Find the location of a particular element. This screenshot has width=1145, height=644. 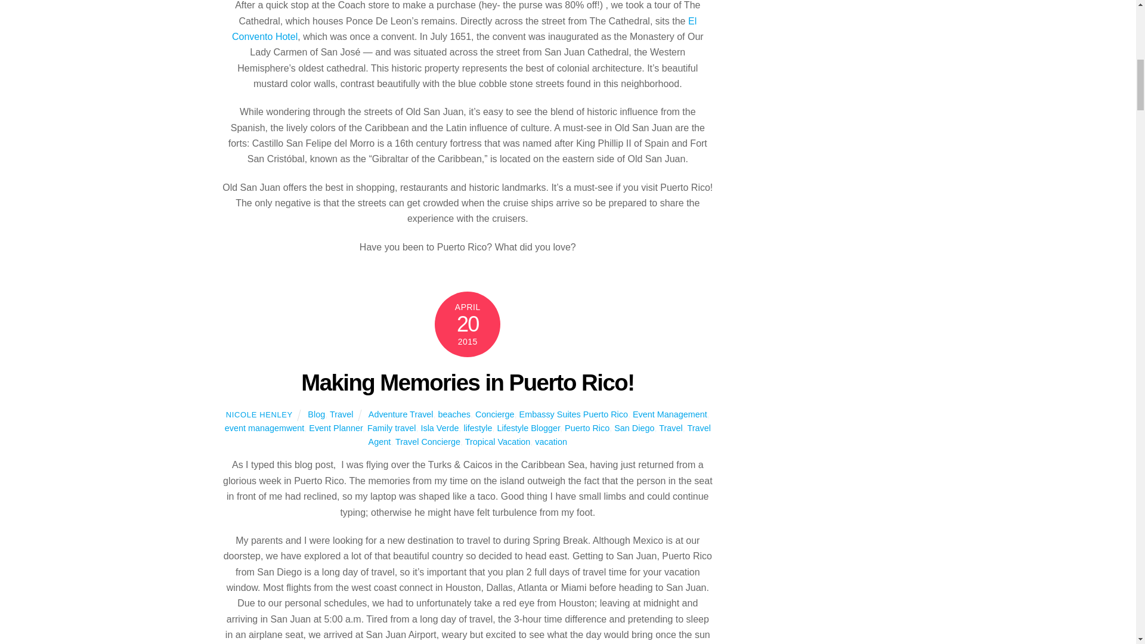

Travel is located at coordinates (341, 414).